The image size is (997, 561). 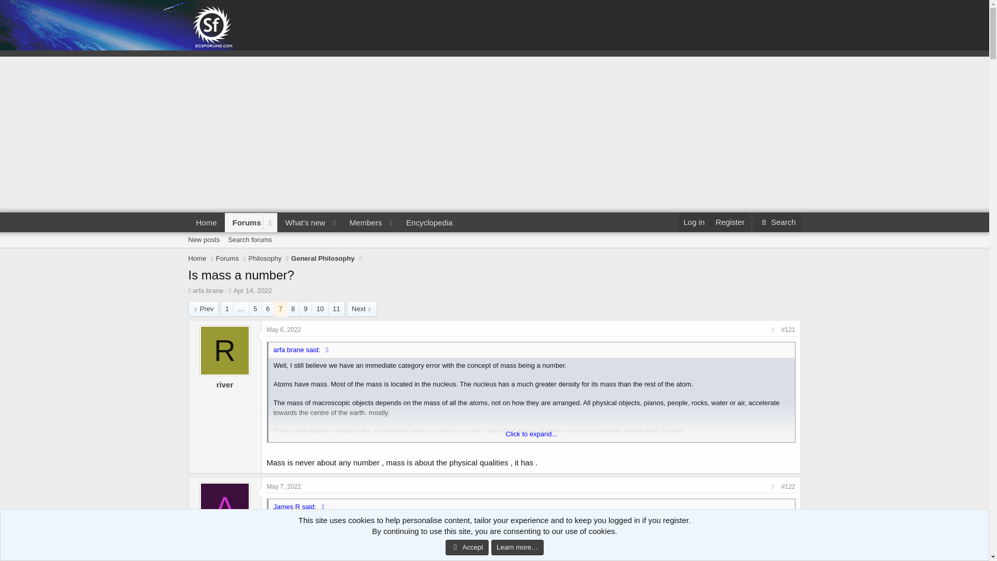 What do you see at coordinates (429, 222) in the screenshot?
I see `Home` at bounding box center [429, 222].